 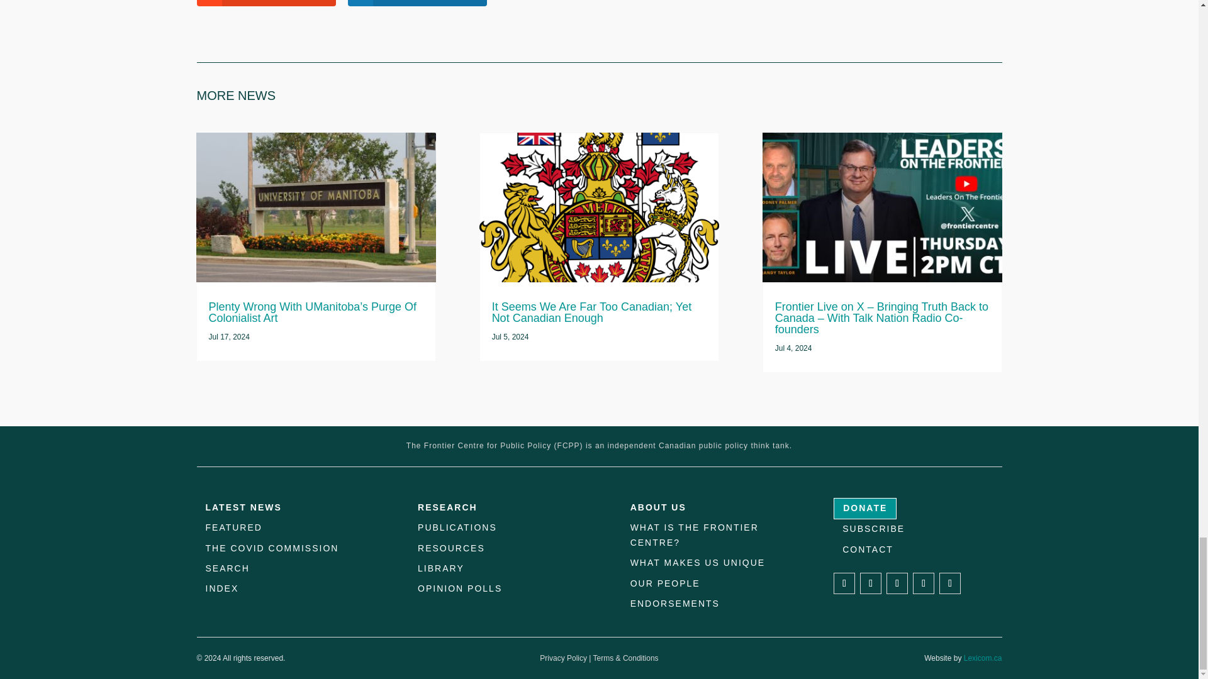 What do you see at coordinates (844, 583) in the screenshot?
I see `Follow on Facebook` at bounding box center [844, 583].